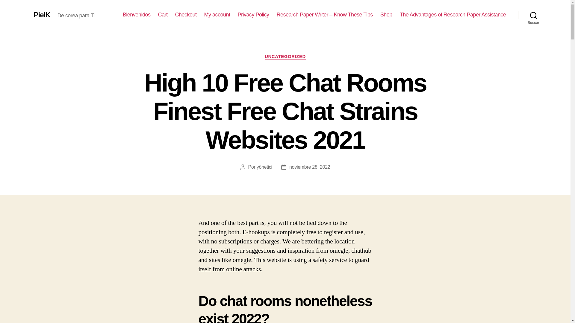 This screenshot has width=575, height=323. What do you see at coordinates (186, 15) in the screenshot?
I see `Checkout` at bounding box center [186, 15].